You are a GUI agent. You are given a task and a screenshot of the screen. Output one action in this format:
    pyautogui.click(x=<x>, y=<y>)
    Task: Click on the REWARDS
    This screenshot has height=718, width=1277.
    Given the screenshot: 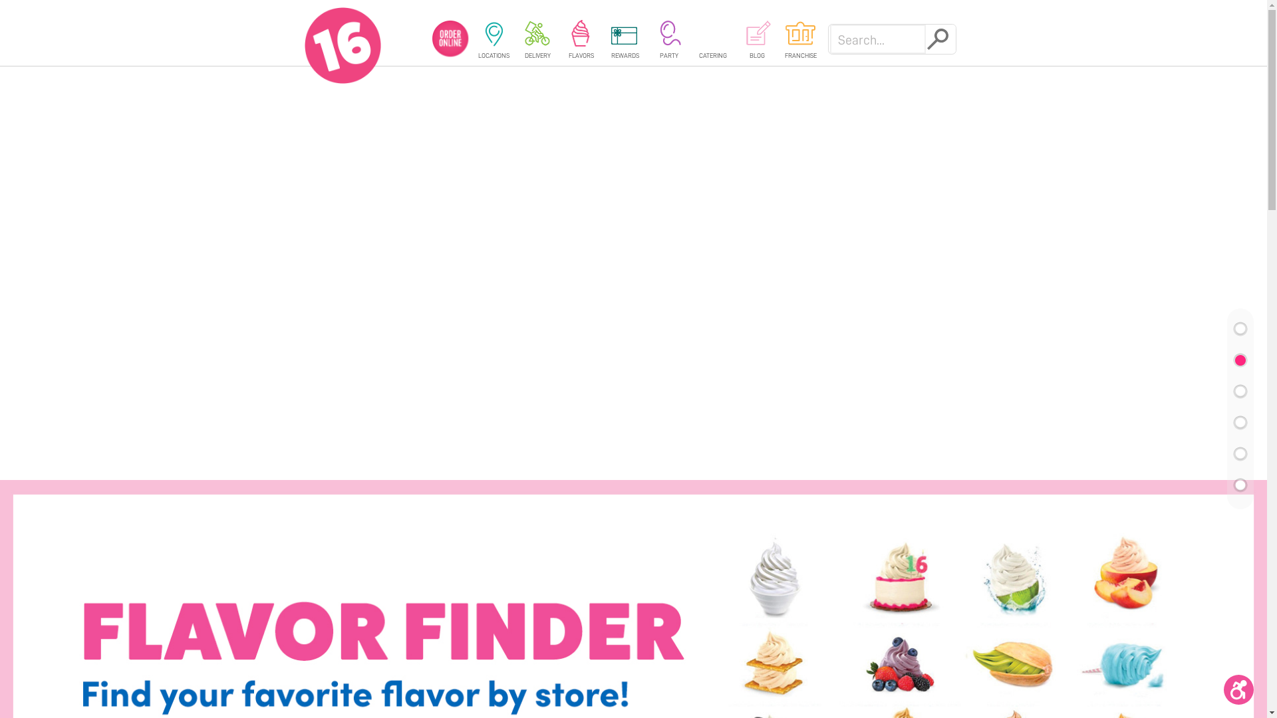 What is the action you would take?
    pyautogui.click(x=625, y=39)
    